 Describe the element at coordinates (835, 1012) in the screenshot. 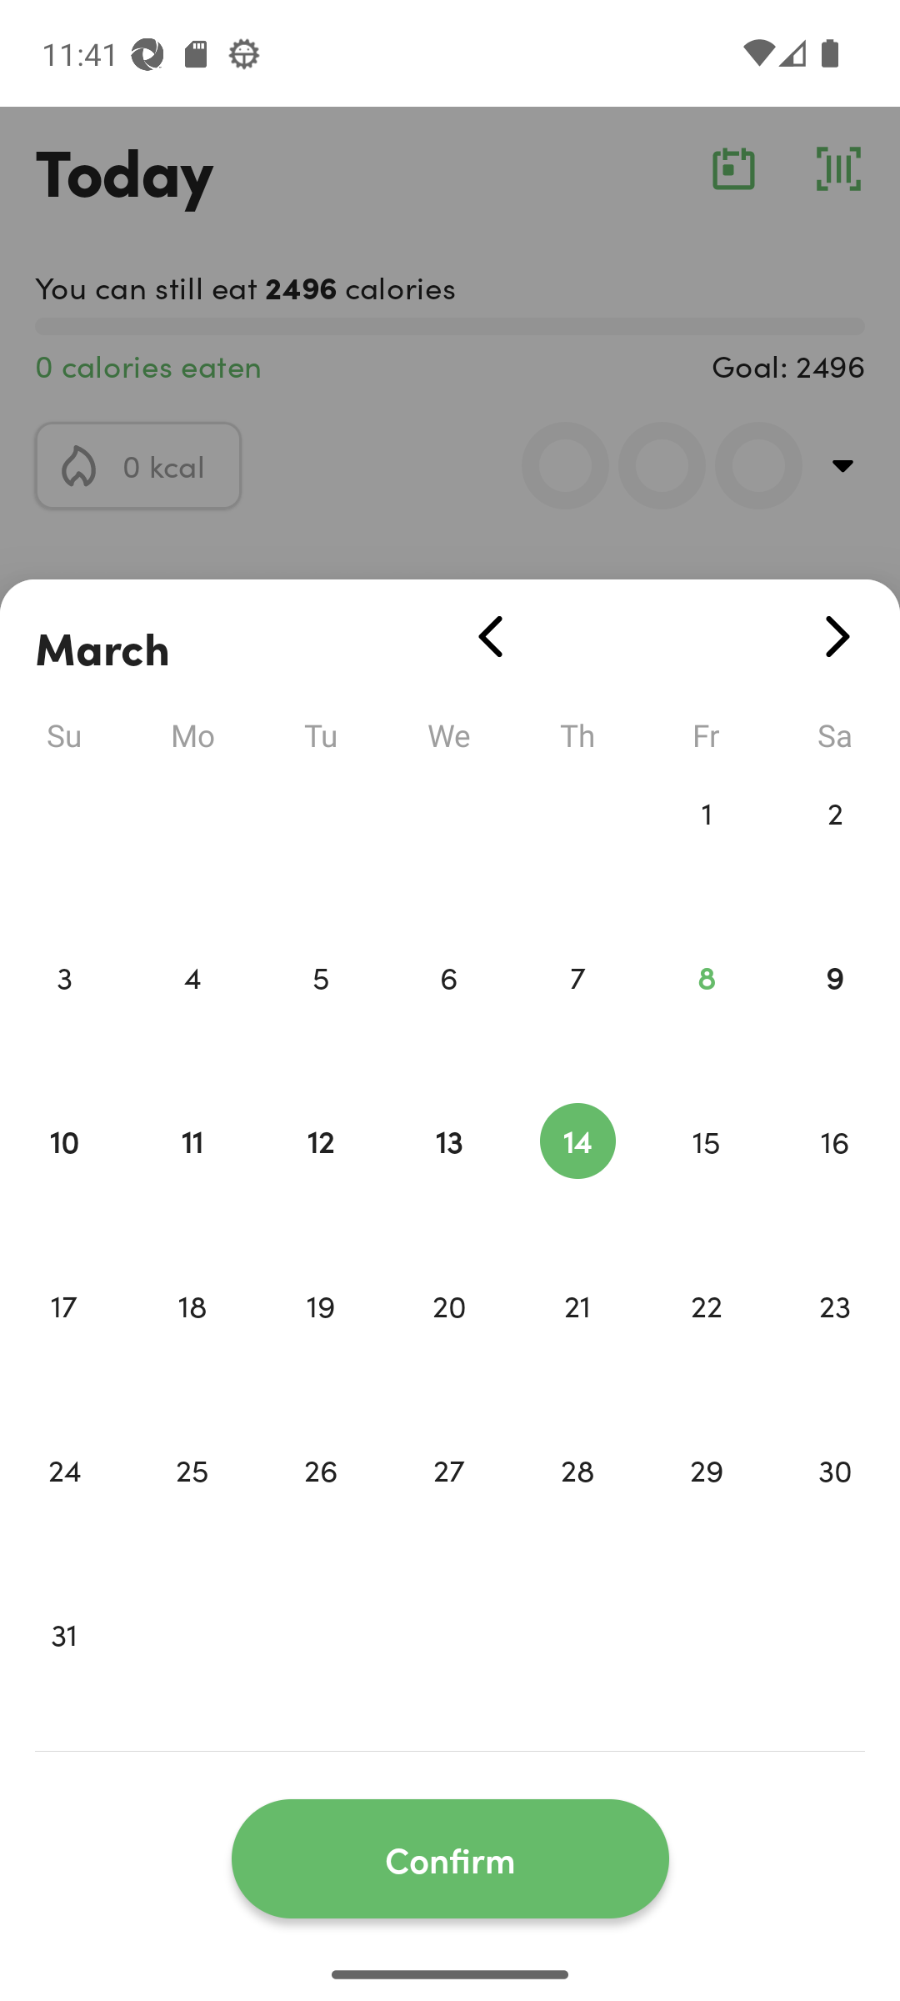

I see `9` at that location.